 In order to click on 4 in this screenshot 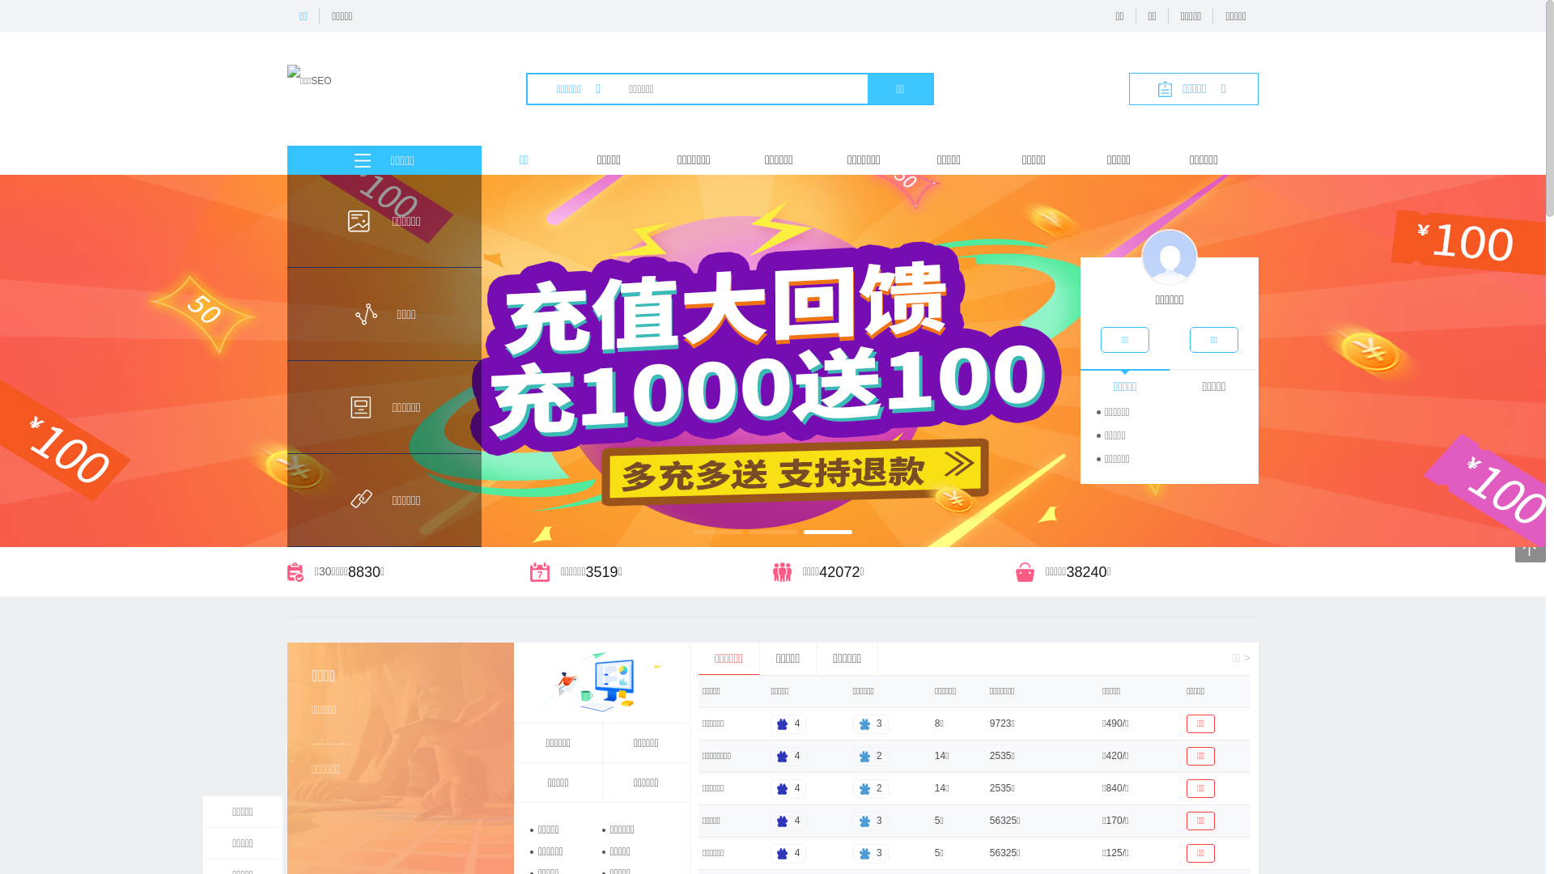, I will do `click(788, 756)`.